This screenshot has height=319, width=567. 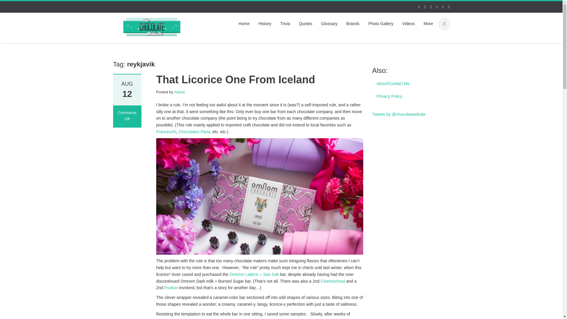 What do you see at coordinates (179, 92) in the screenshot?
I see `Alaina` at bounding box center [179, 92].